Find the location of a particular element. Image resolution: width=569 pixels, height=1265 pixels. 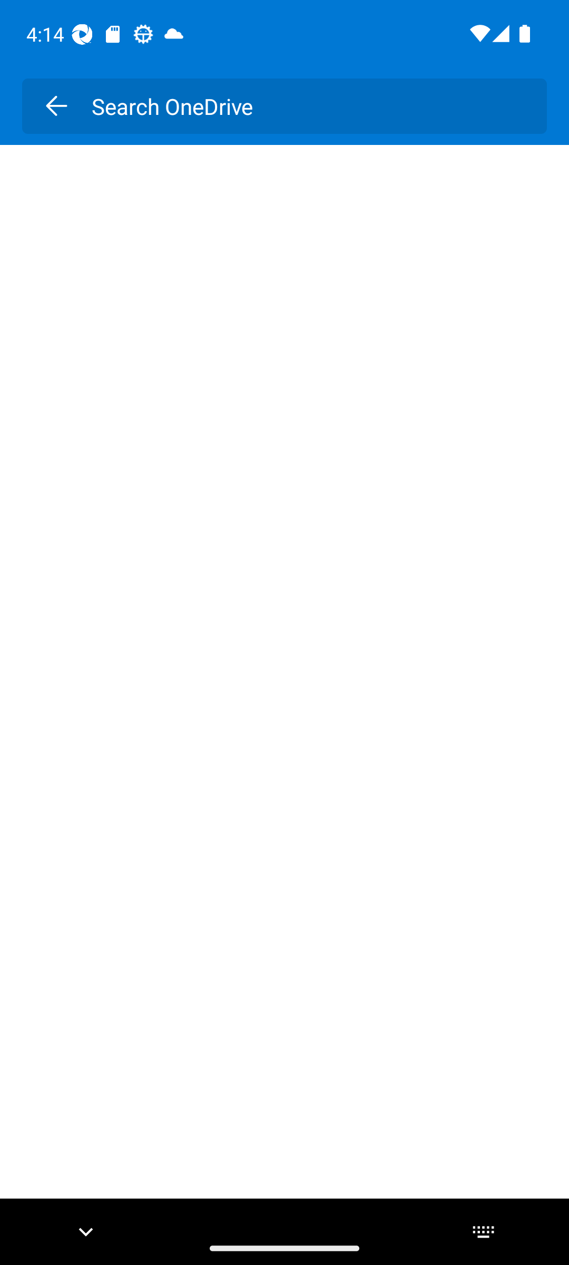

Search OneDrive is located at coordinates (308, 106).